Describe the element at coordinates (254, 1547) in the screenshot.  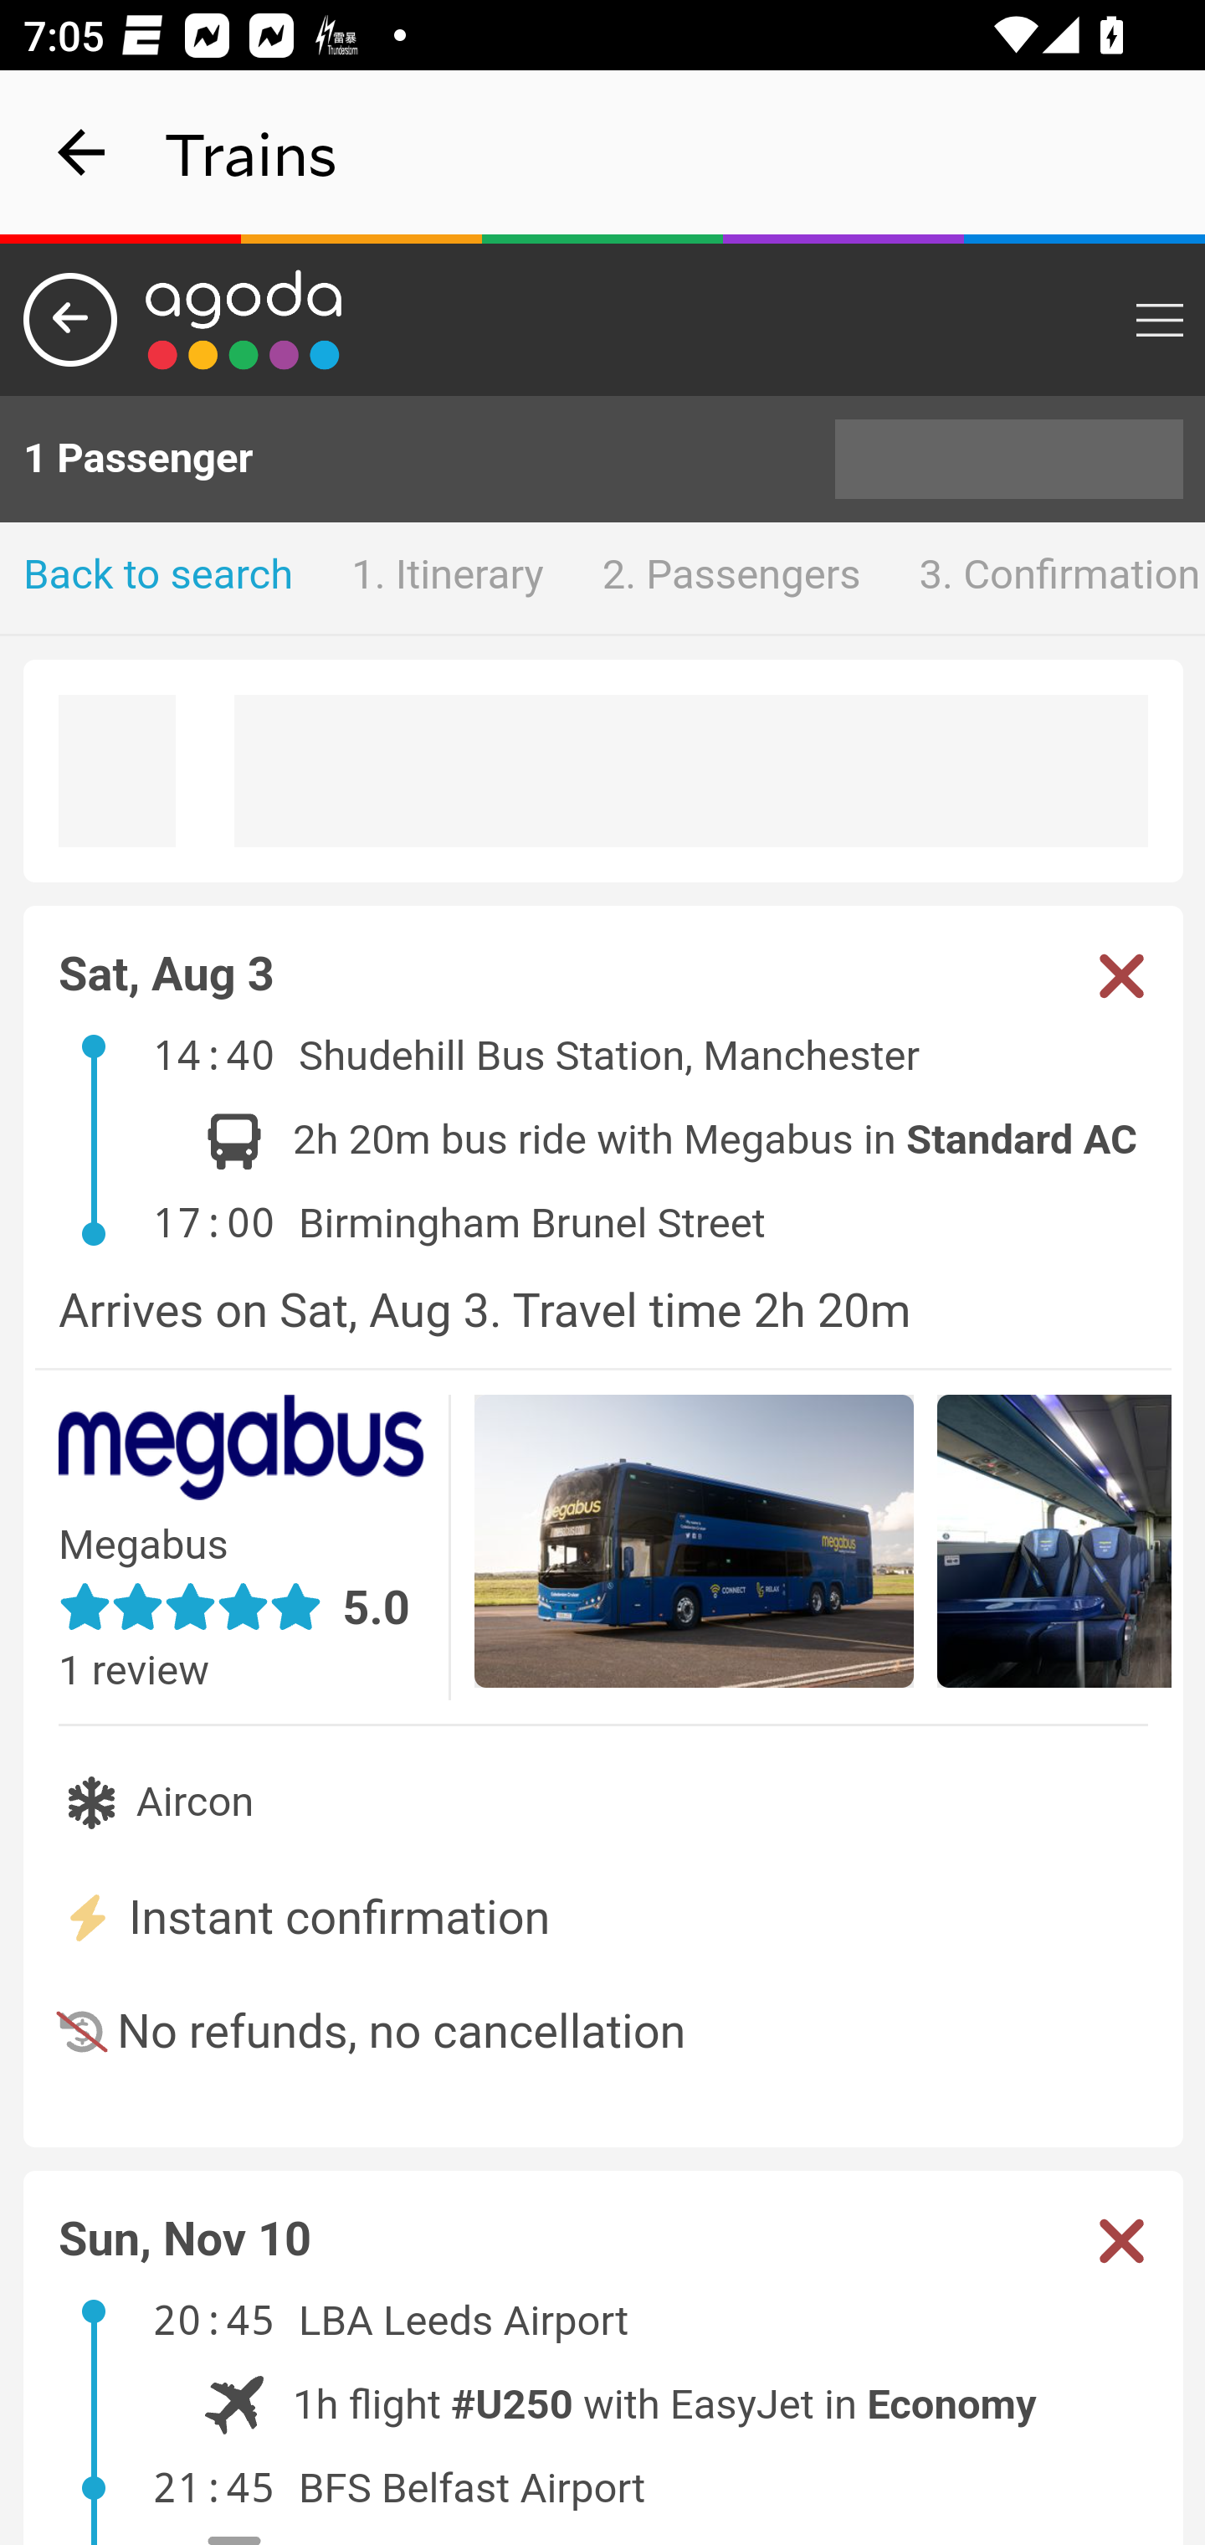
I see `Megabus Megabus    5.0 1 review` at that location.